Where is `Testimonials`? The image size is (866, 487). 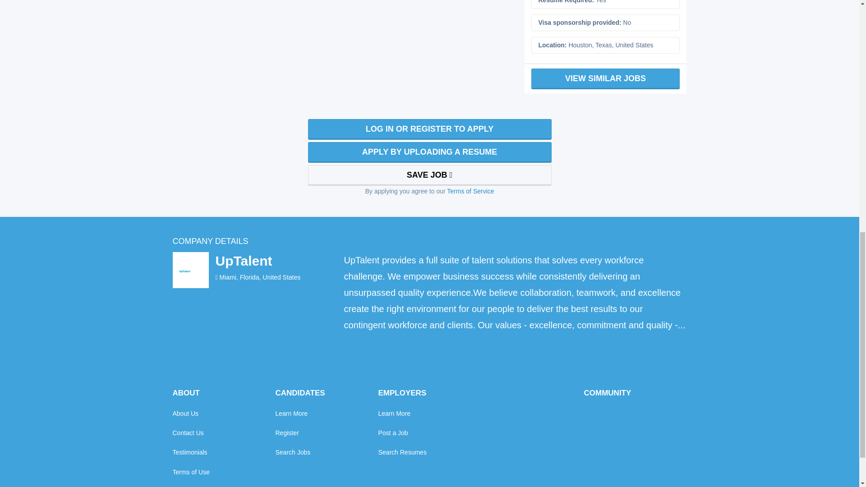
Testimonials is located at coordinates (189, 452).